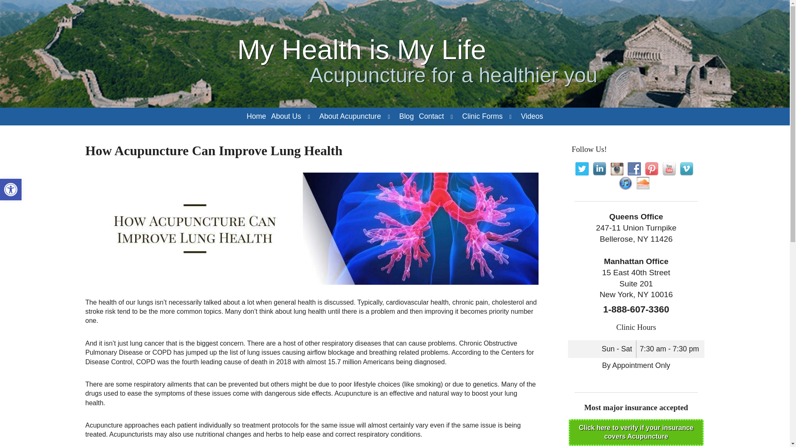  Describe the element at coordinates (11, 190) in the screenshot. I see `Accessibility Tools` at that location.